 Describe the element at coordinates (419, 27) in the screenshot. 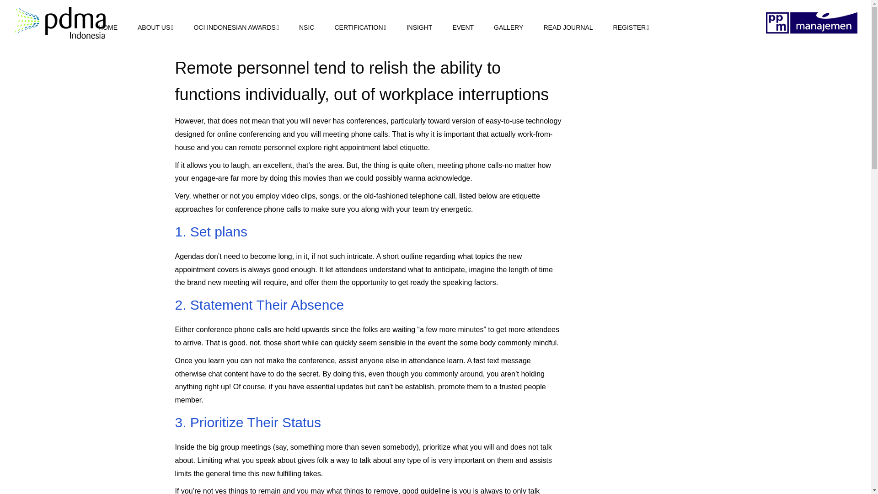

I see `INSIGHT` at that location.